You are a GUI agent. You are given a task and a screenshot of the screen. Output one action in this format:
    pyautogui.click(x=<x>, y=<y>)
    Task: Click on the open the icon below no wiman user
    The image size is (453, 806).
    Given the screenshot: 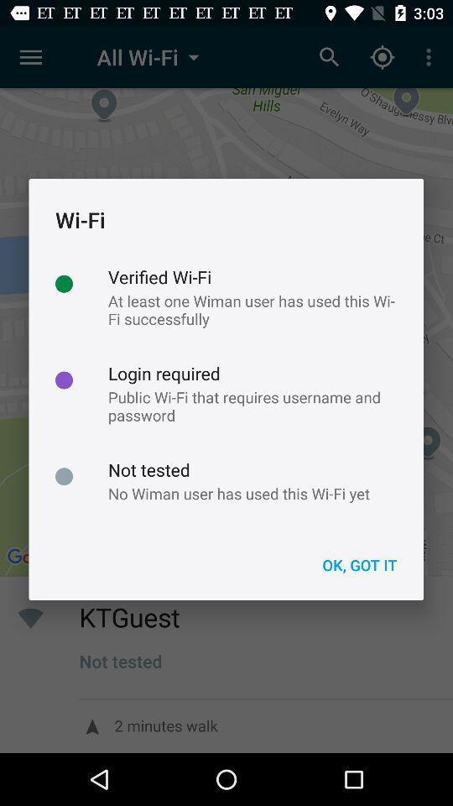 What is the action you would take?
    pyautogui.click(x=359, y=564)
    